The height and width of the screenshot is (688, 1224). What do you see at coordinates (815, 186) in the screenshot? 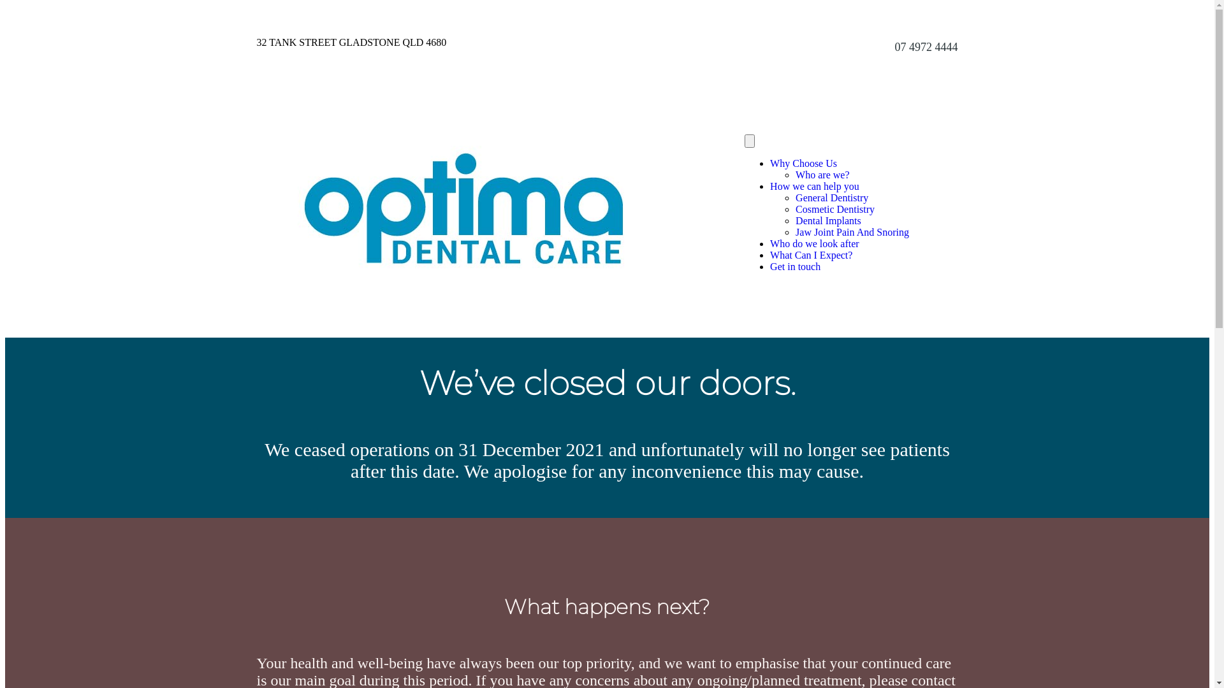
I see `How we can help you` at bounding box center [815, 186].